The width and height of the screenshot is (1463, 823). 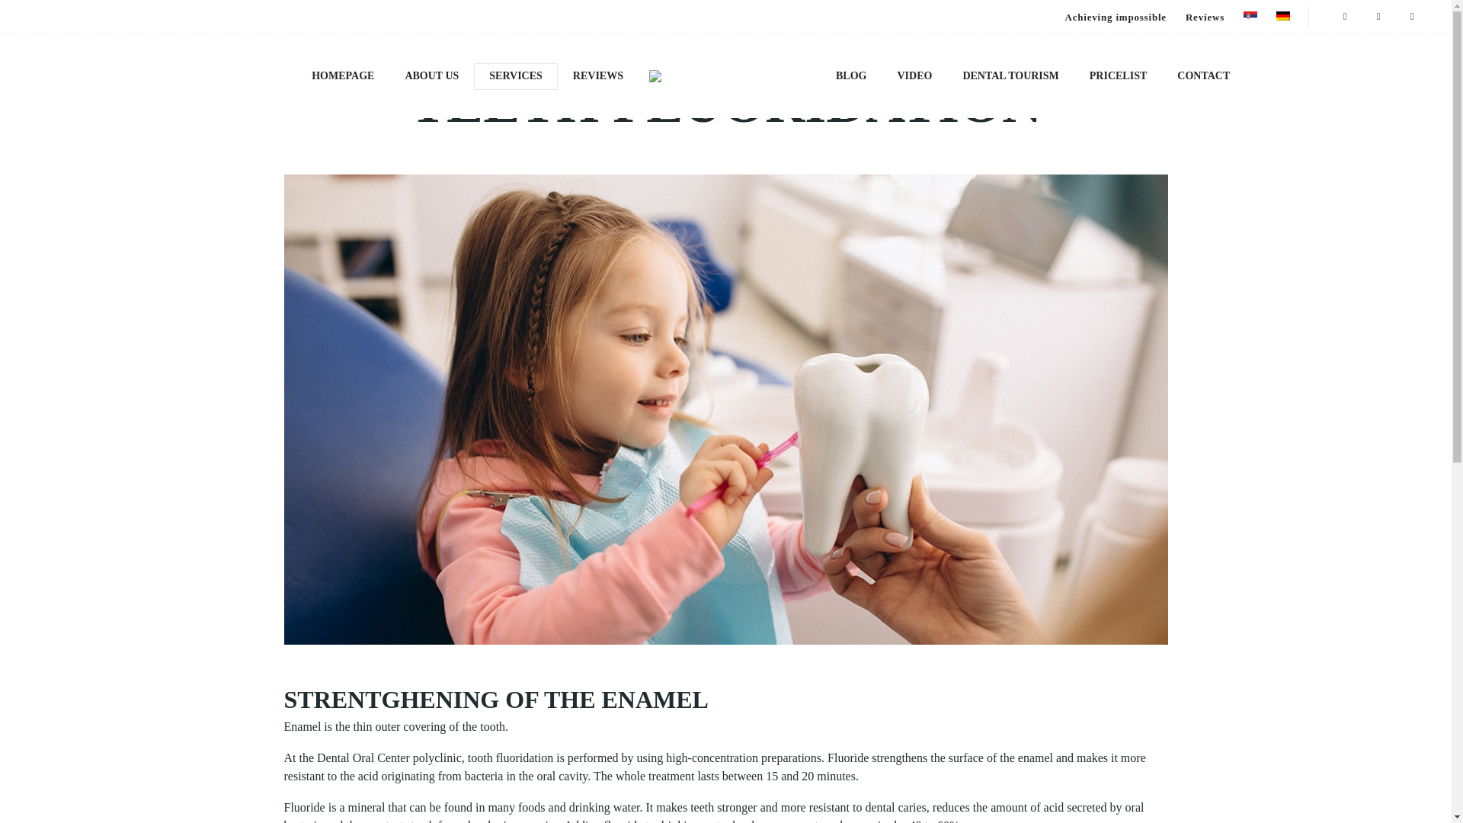 I want to click on Facebook, so click(x=1345, y=17).